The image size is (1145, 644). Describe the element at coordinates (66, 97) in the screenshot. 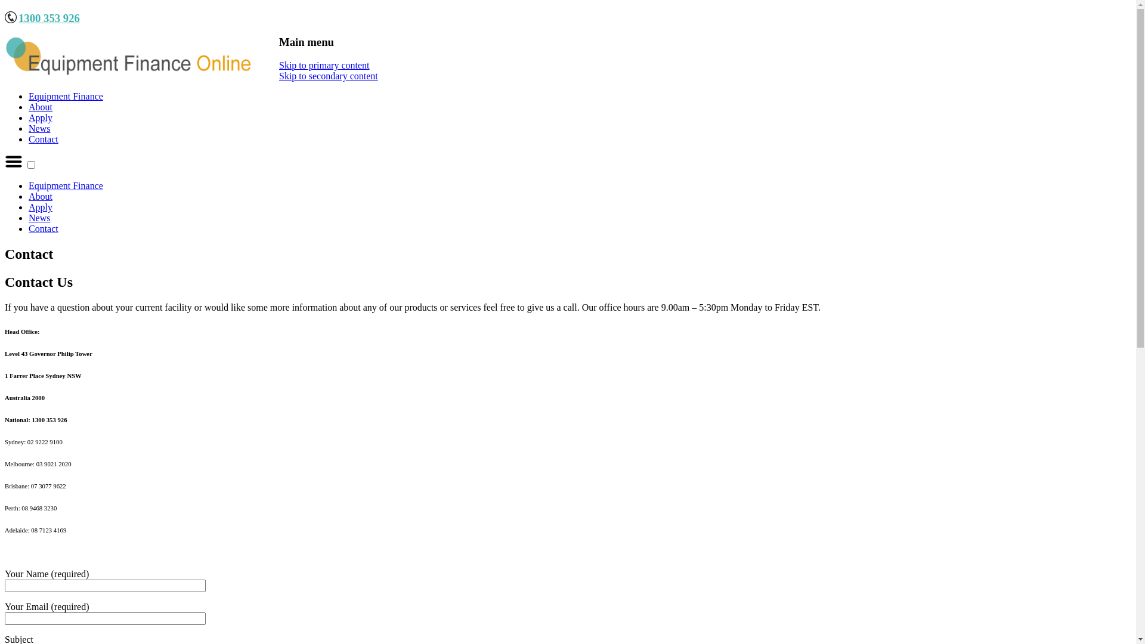

I see `Equipment Finance` at that location.